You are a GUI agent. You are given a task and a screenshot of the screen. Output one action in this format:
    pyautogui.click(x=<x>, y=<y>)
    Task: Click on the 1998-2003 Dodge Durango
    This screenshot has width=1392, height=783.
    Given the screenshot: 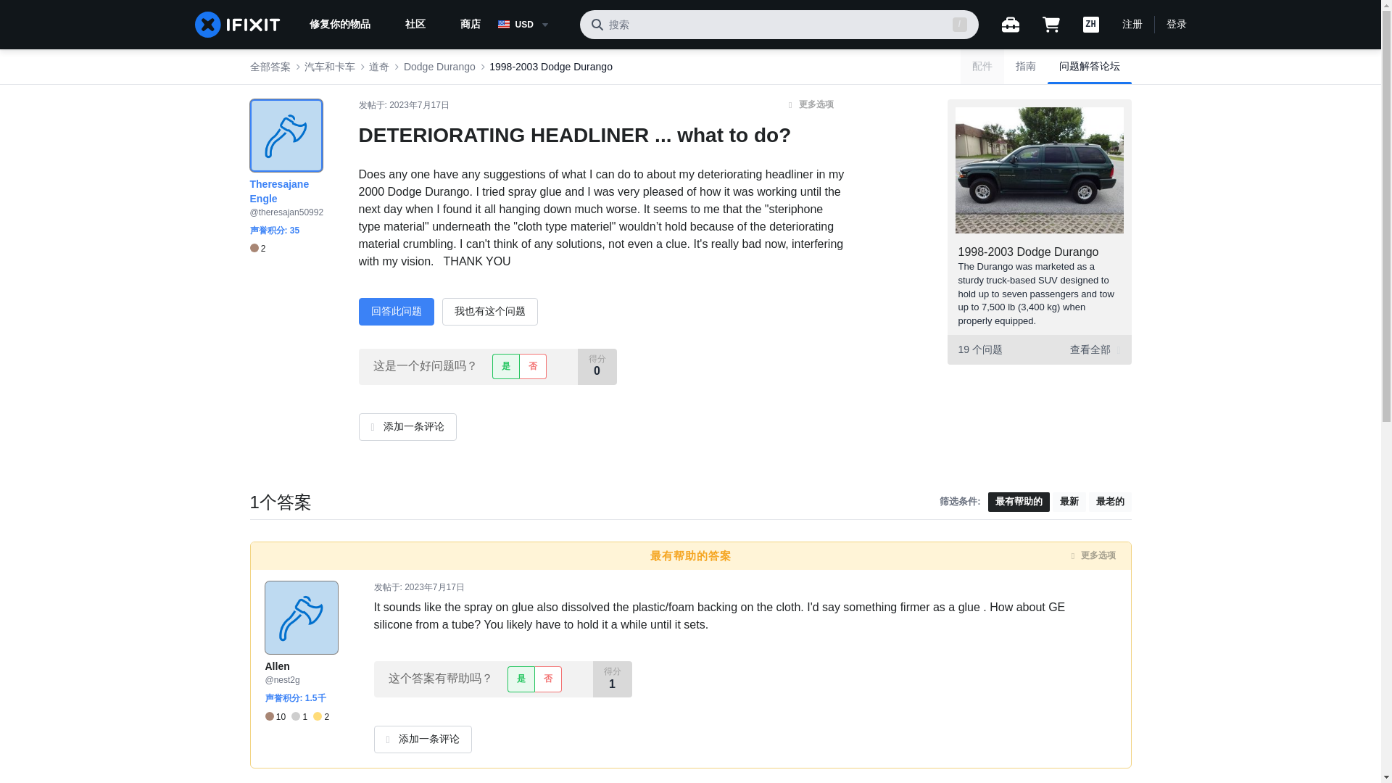 What is the action you would take?
    pyautogui.click(x=551, y=67)
    